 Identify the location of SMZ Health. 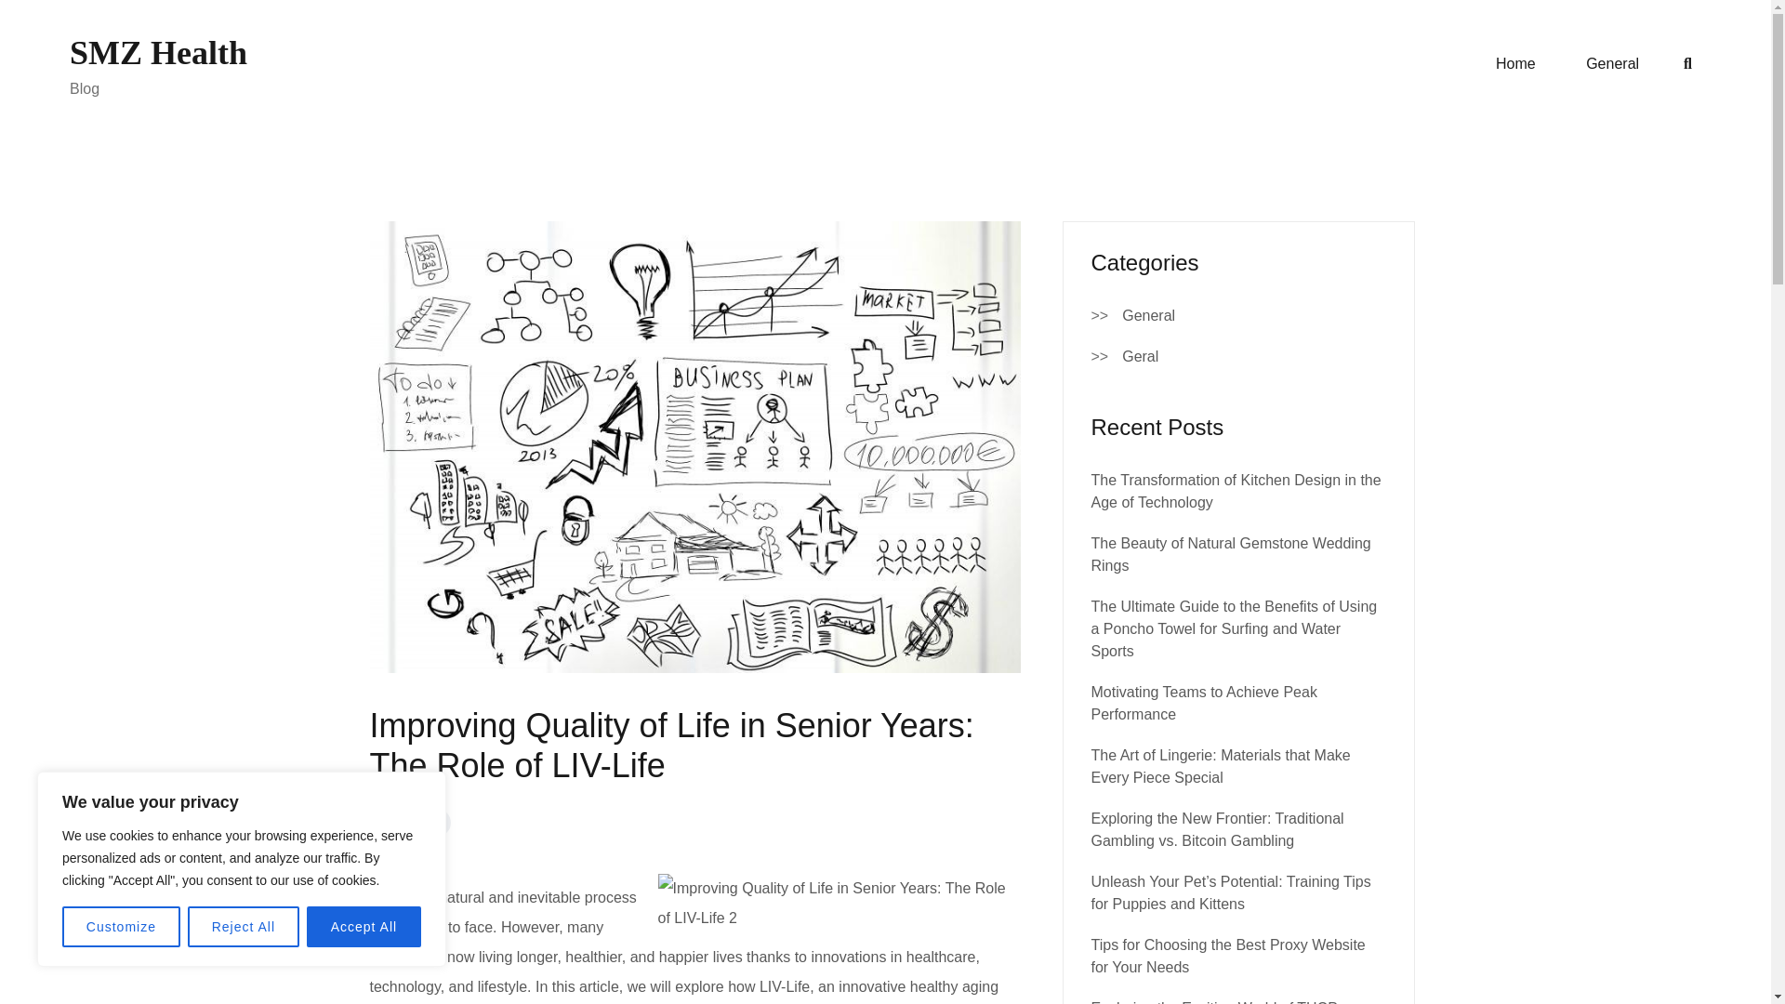
(158, 52).